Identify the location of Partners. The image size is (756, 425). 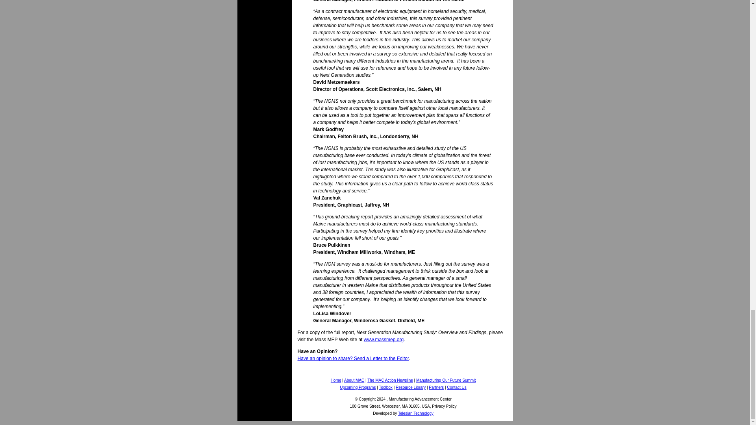
(436, 387).